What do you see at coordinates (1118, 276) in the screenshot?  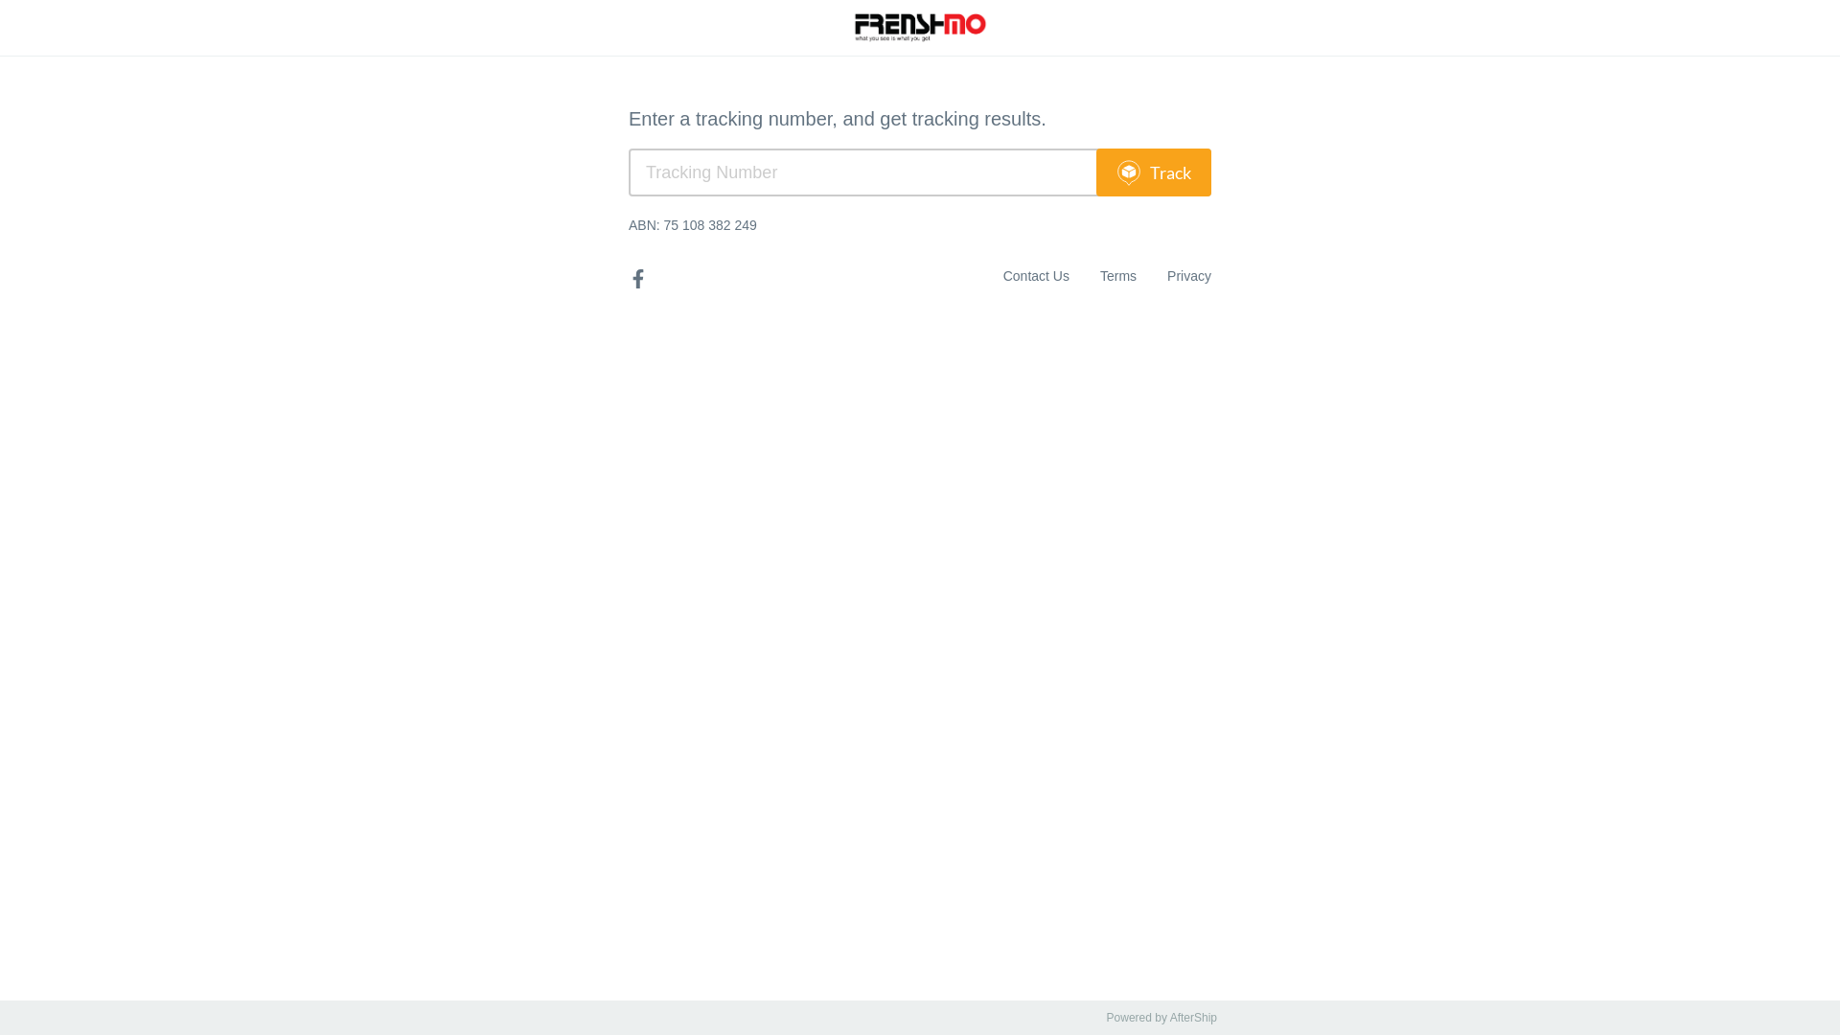 I see `Terms` at bounding box center [1118, 276].